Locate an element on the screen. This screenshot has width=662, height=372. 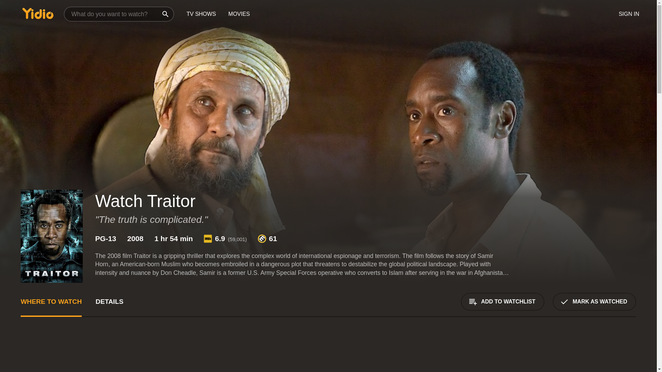
Advertisement is located at coordinates (227, 353).